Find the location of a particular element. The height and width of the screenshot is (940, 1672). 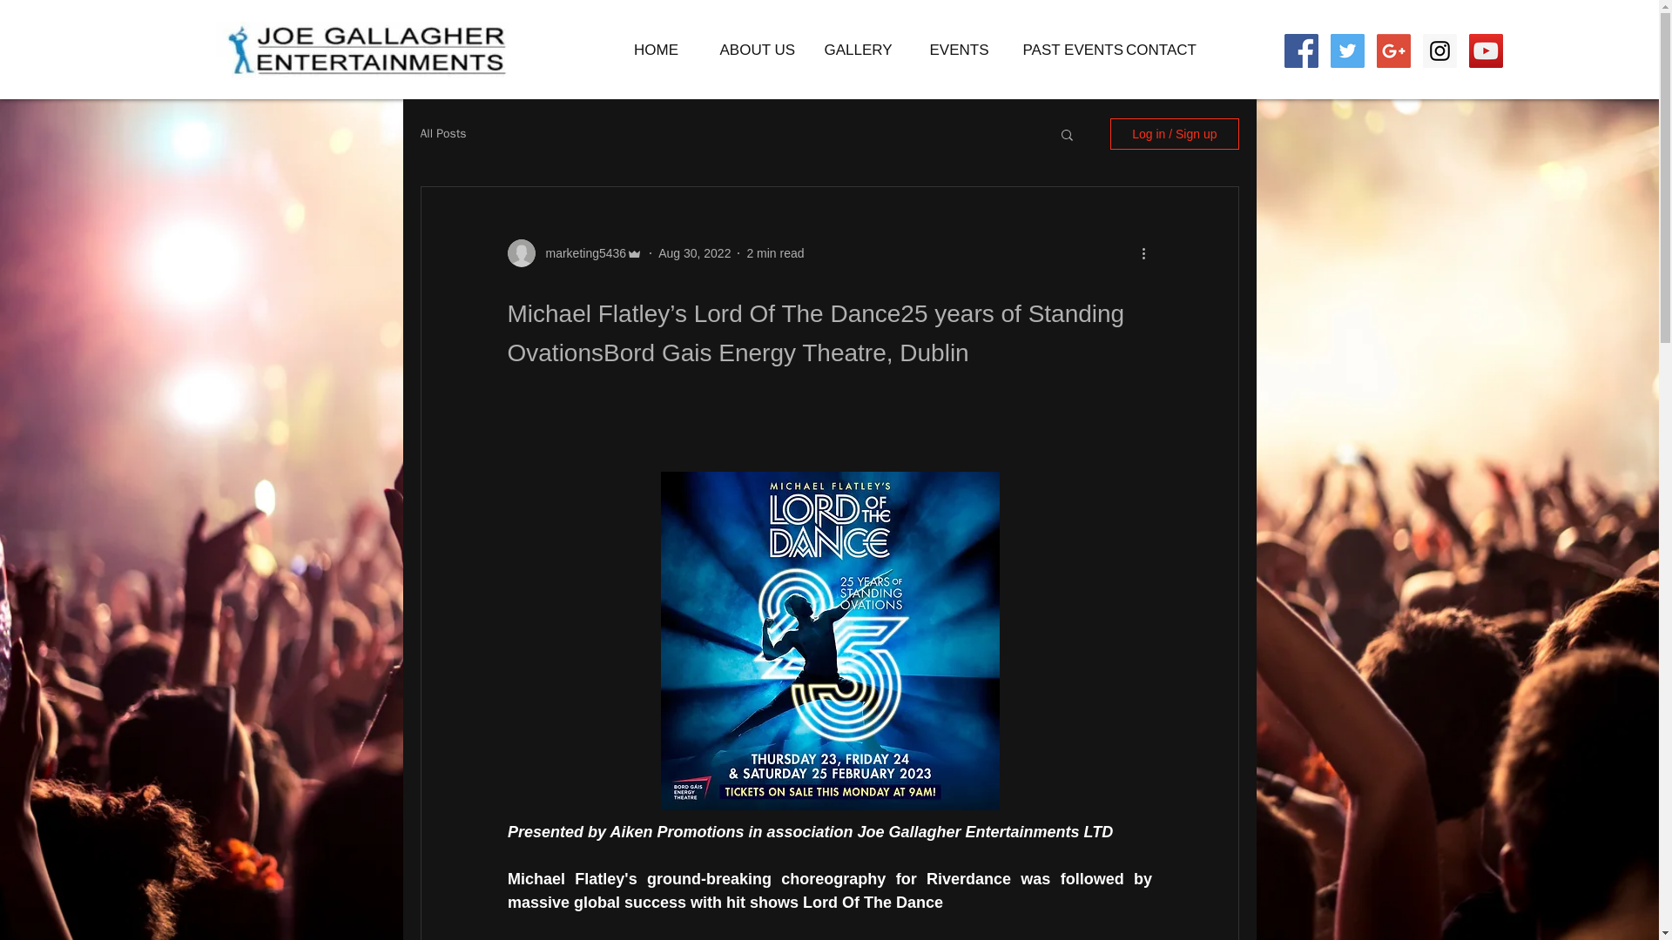

Aug 30, 2022 is located at coordinates (695, 252).